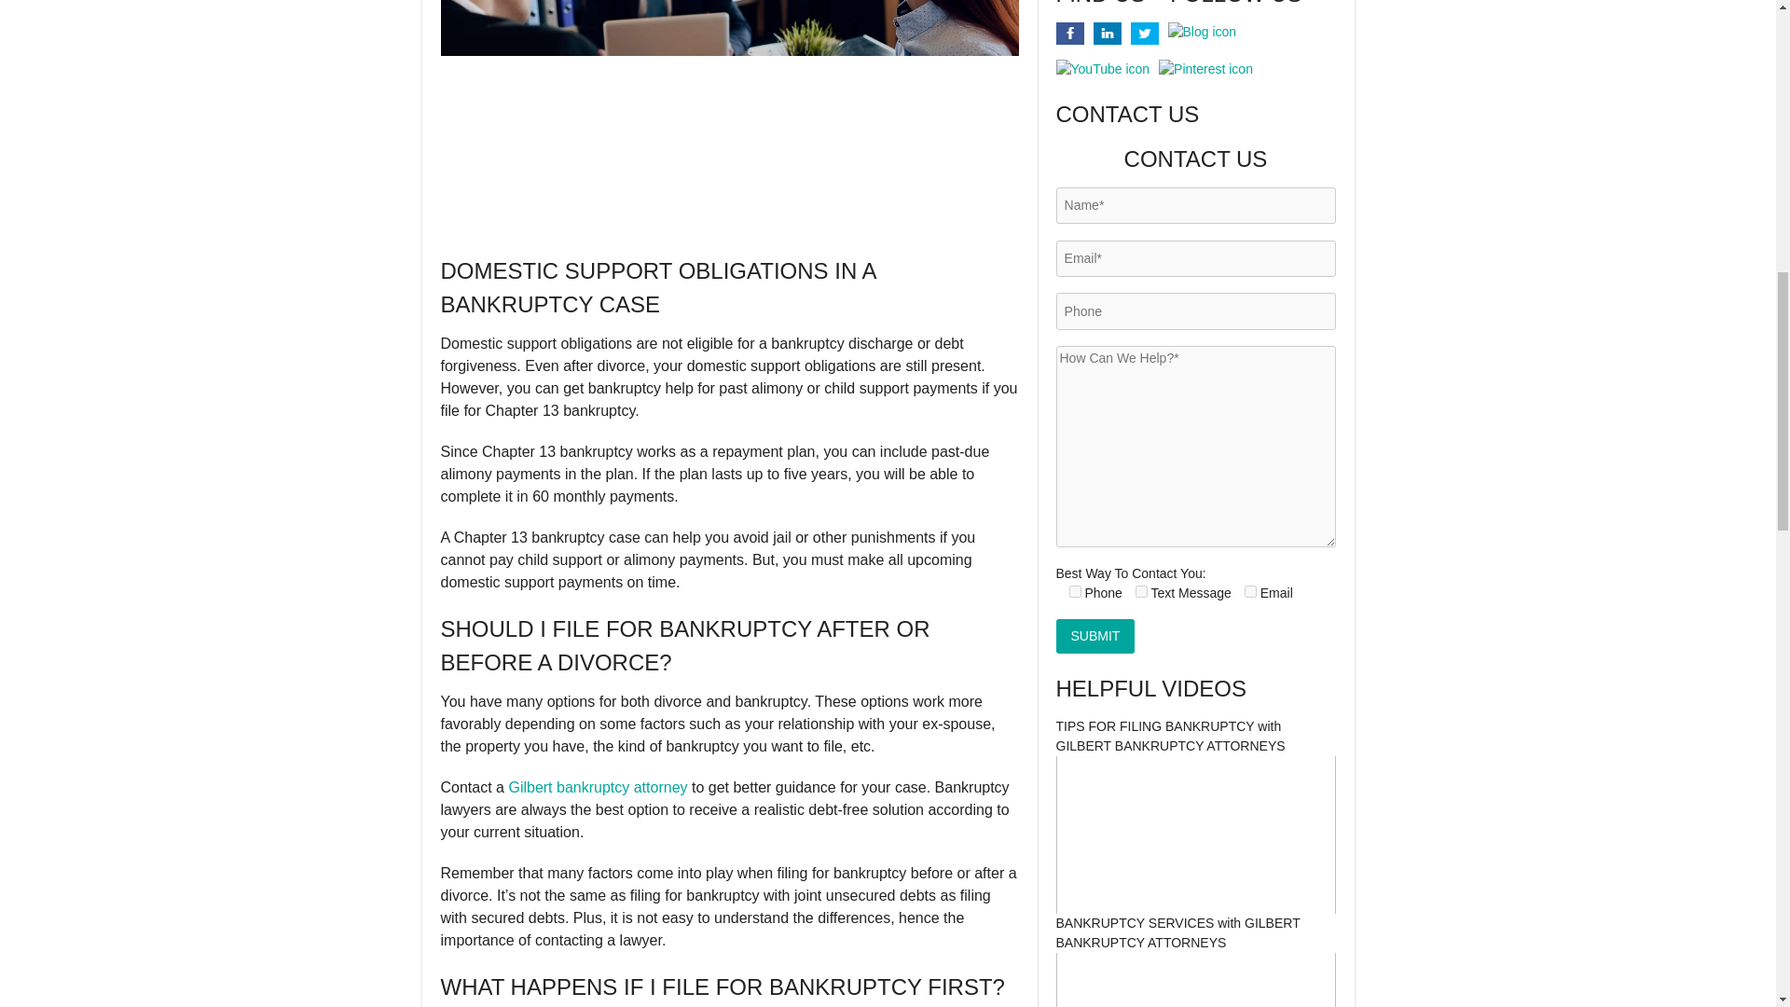 This screenshot has height=1007, width=1790. What do you see at coordinates (598, 787) in the screenshot?
I see `Gilbert bankruptcy attorney` at bounding box center [598, 787].